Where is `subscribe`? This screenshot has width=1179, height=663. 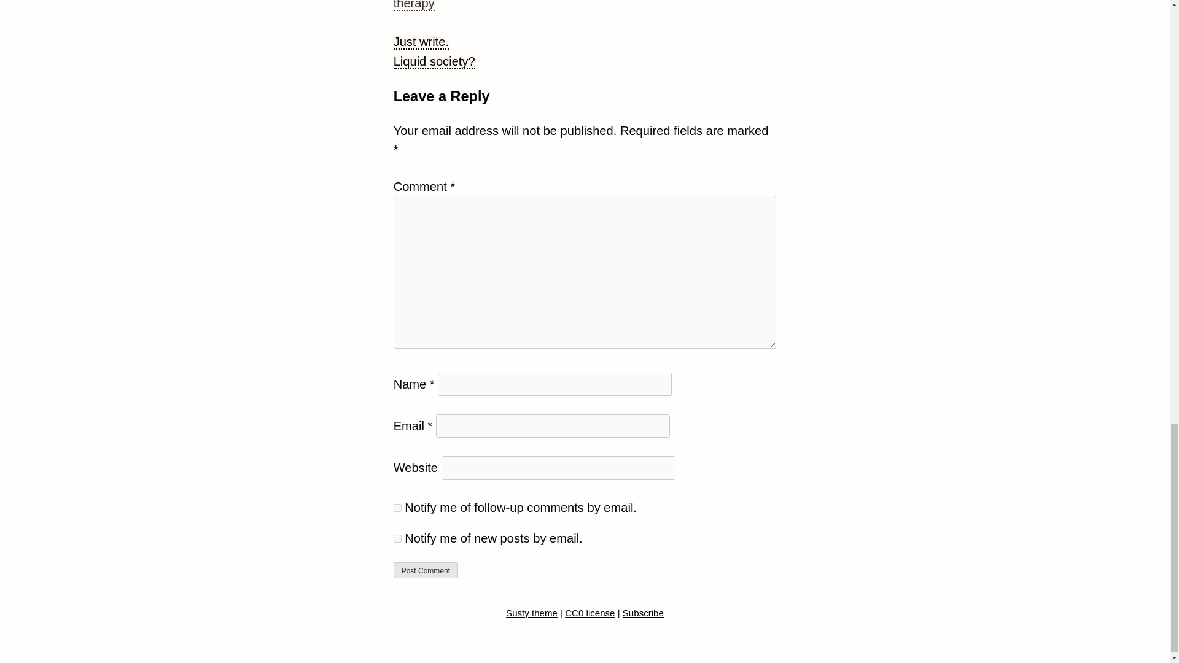 subscribe is located at coordinates (398, 507).